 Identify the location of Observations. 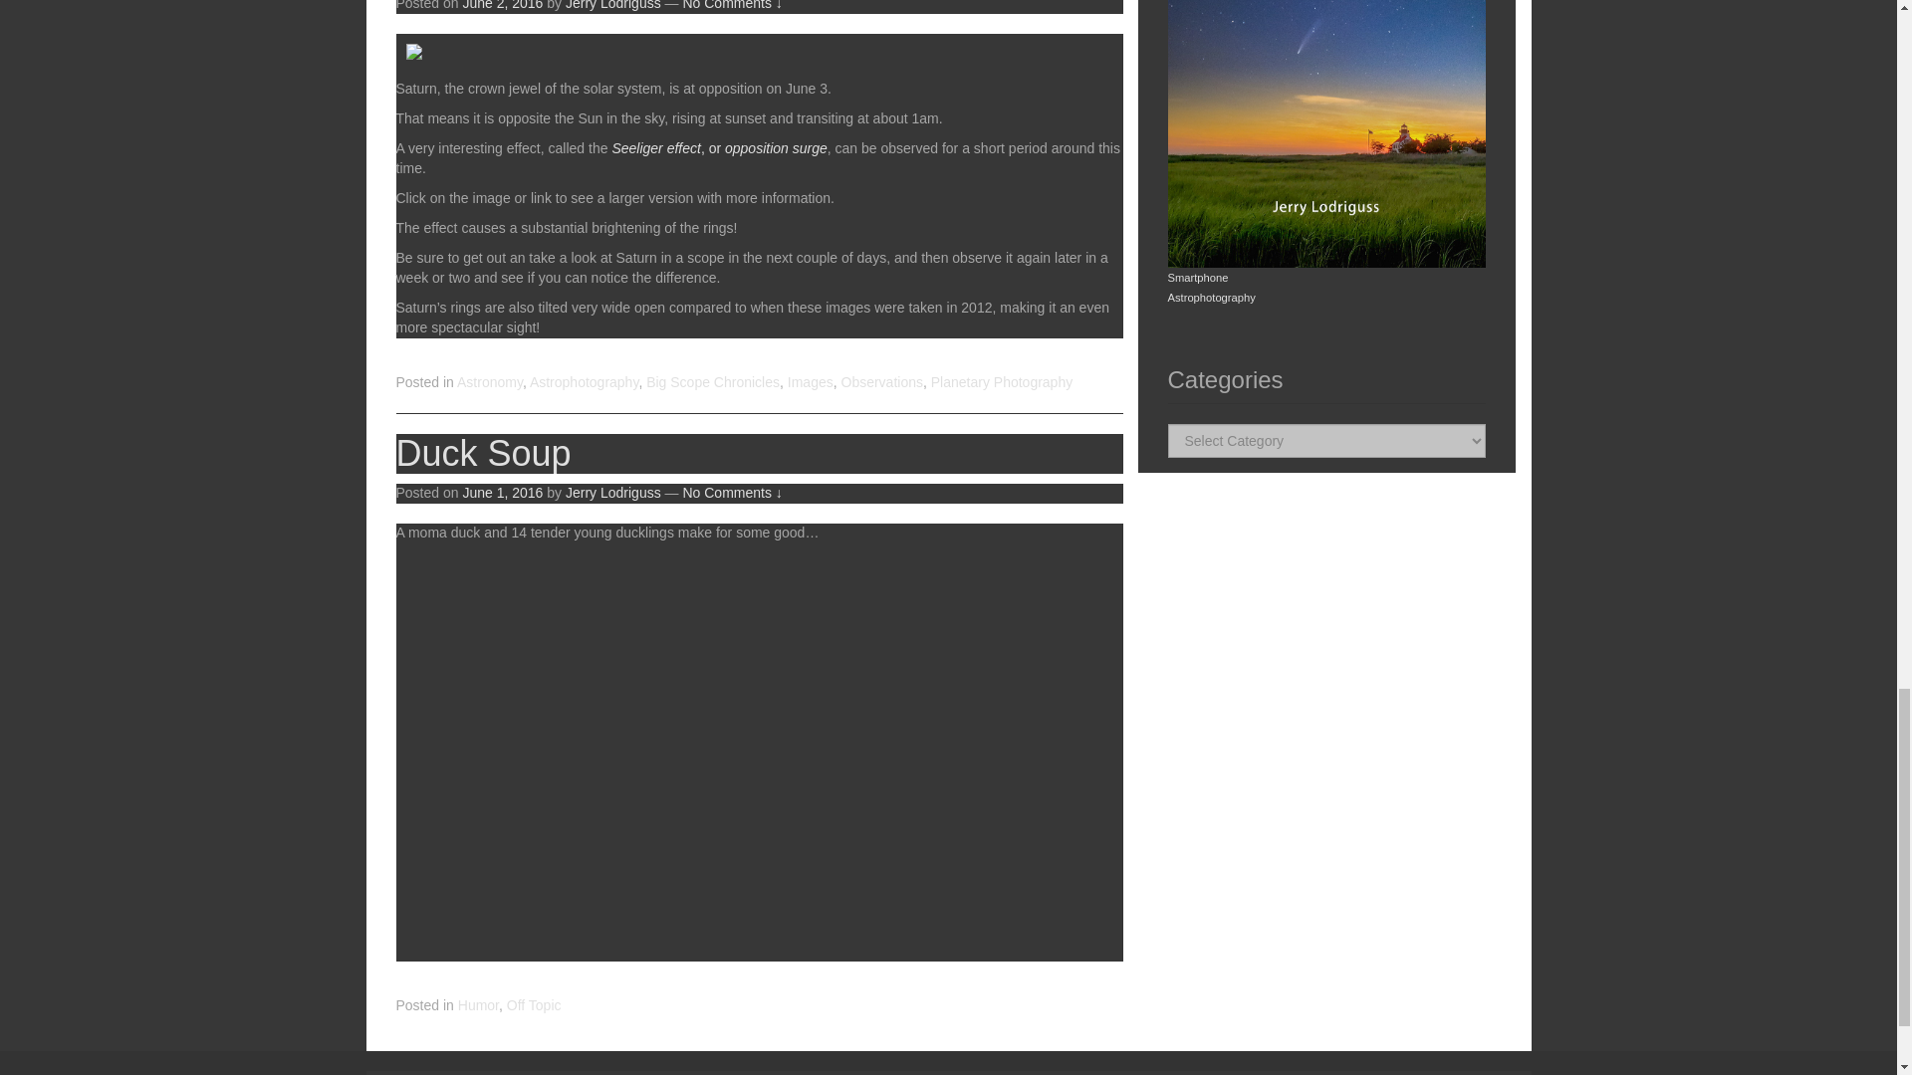
(880, 382).